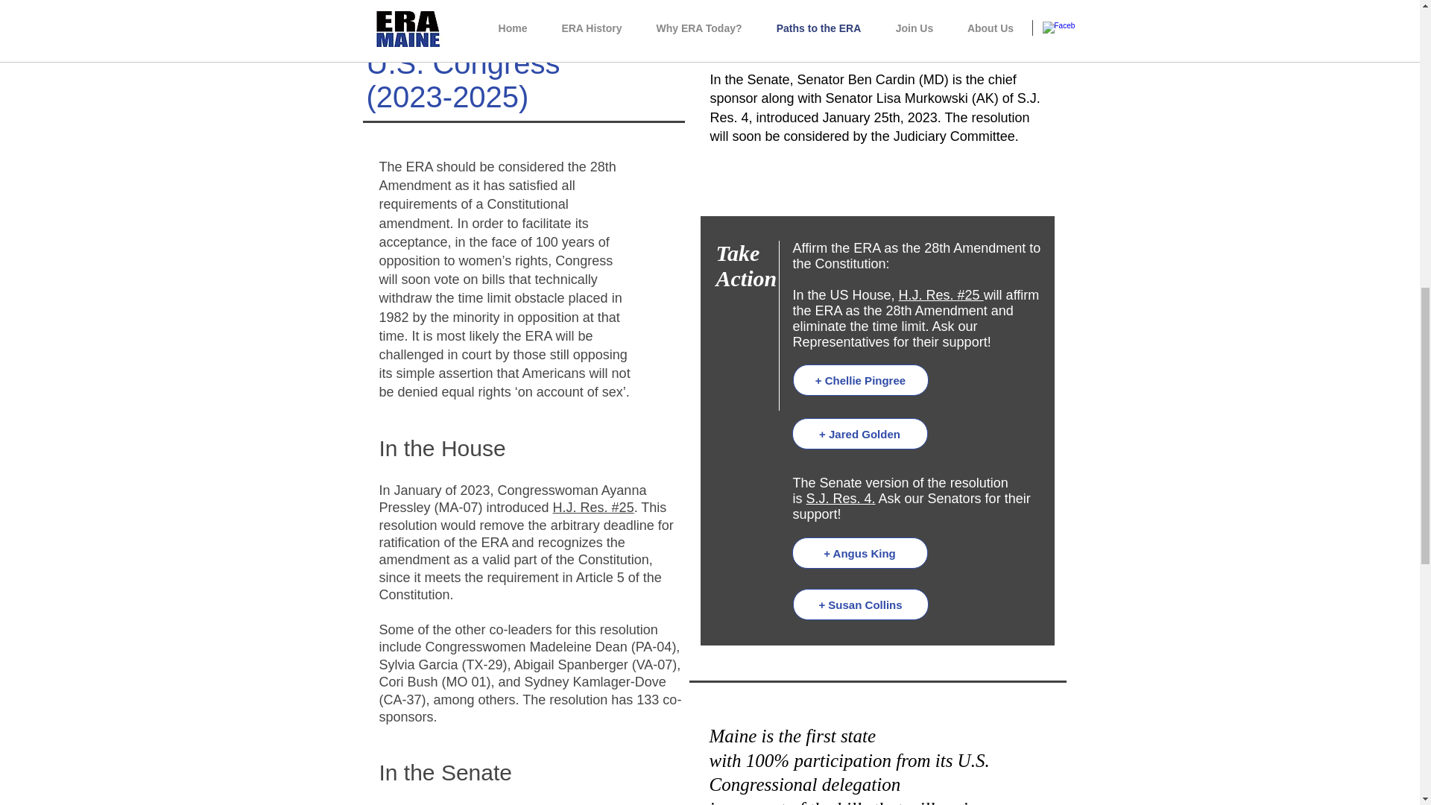 This screenshot has width=1431, height=805. Describe the element at coordinates (845, 295) in the screenshot. I see `In the US House,` at that location.